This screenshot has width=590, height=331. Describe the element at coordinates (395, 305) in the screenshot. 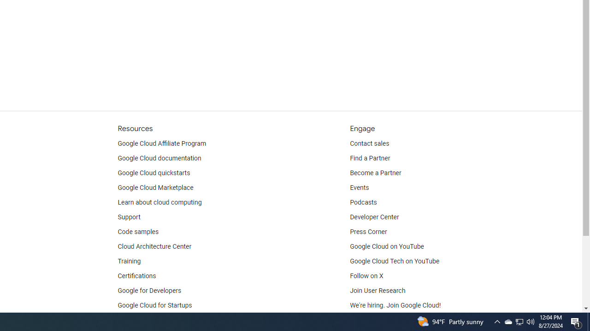

I see `We're hiring. Join Google Cloud!` at that location.